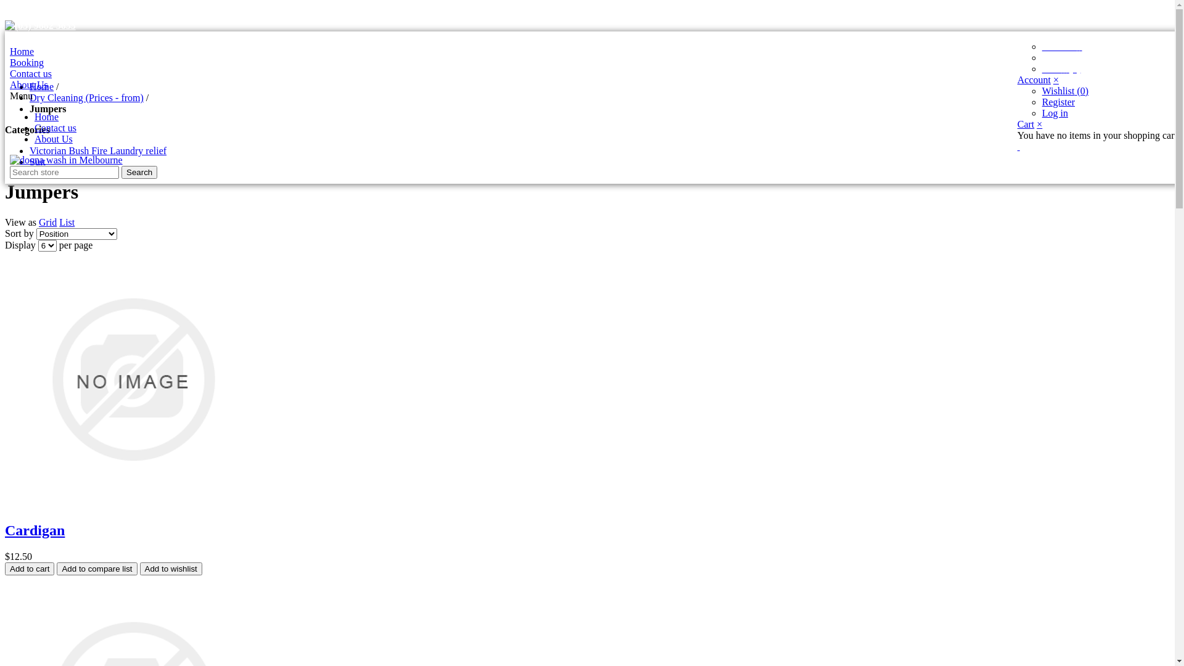 This screenshot has height=666, width=1184. What do you see at coordinates (1034, 80) in the screenshot?
I see `Account` at bounding box center [1034, 80].